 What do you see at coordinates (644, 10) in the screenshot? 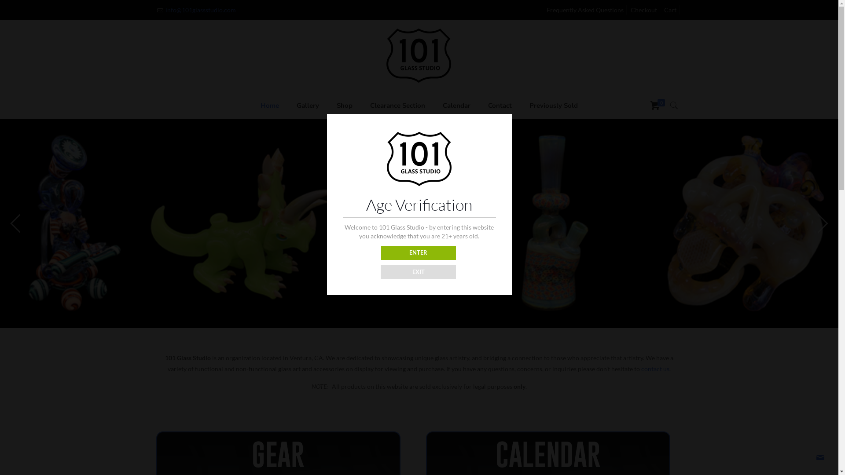
I see `Checkout` at bounding box center [644, 10].